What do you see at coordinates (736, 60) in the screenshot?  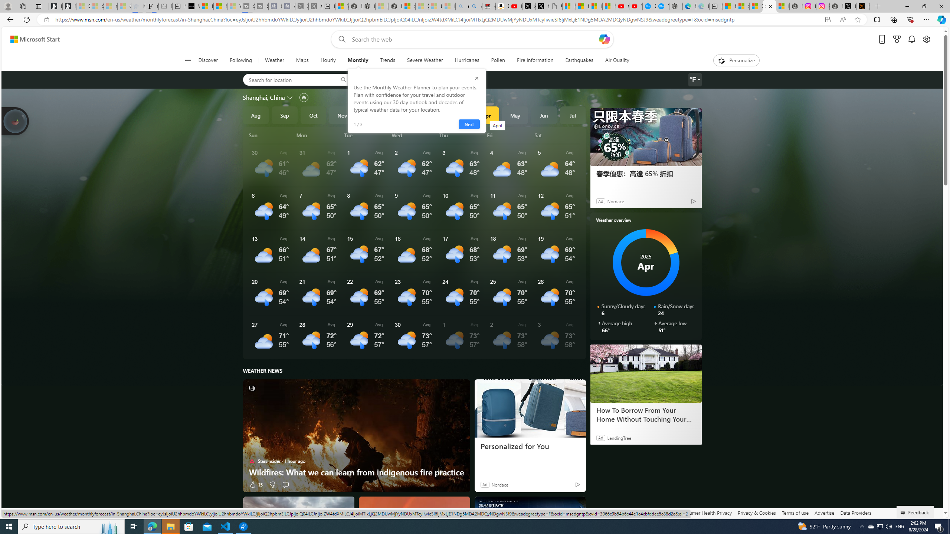 I see `Personalize` at bounding box center [736, 60].